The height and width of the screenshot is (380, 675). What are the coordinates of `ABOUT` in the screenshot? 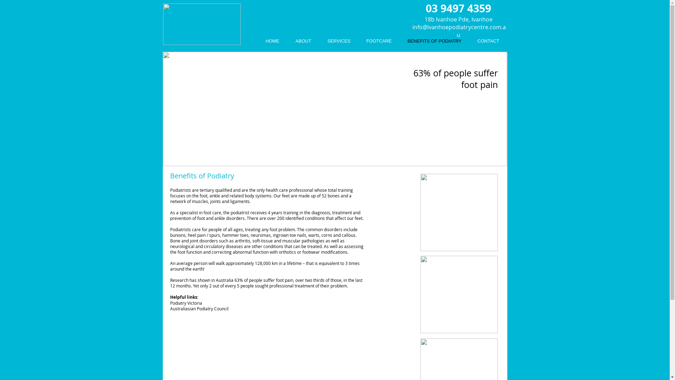 It's located at (304, 41).